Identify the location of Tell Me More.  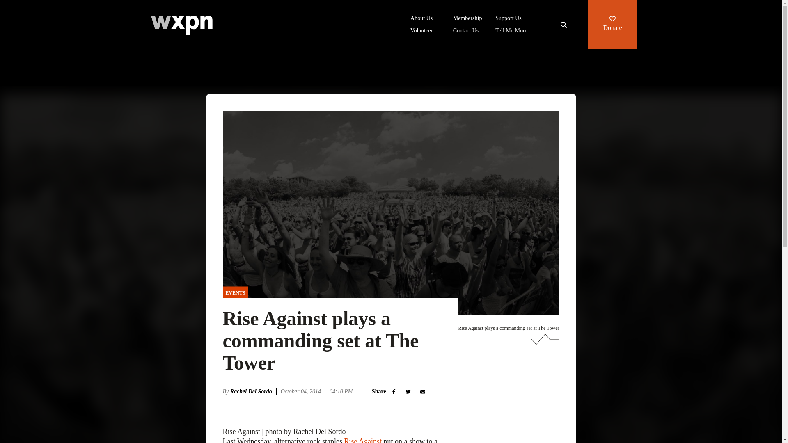
(511, 31).